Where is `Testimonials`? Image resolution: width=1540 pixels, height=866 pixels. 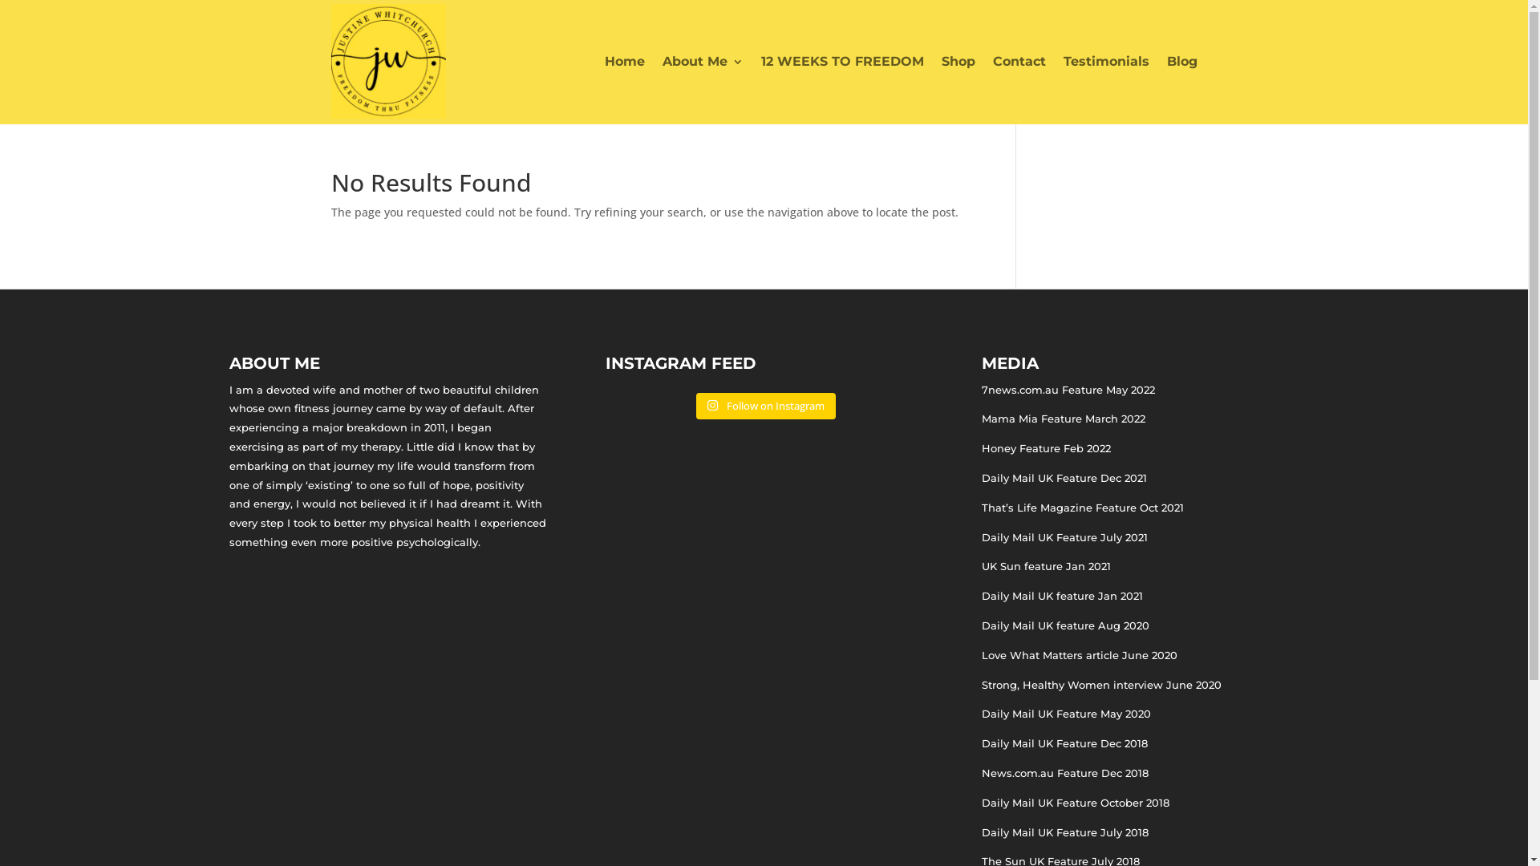 Testimonials is located at coordinates (1107, 61).